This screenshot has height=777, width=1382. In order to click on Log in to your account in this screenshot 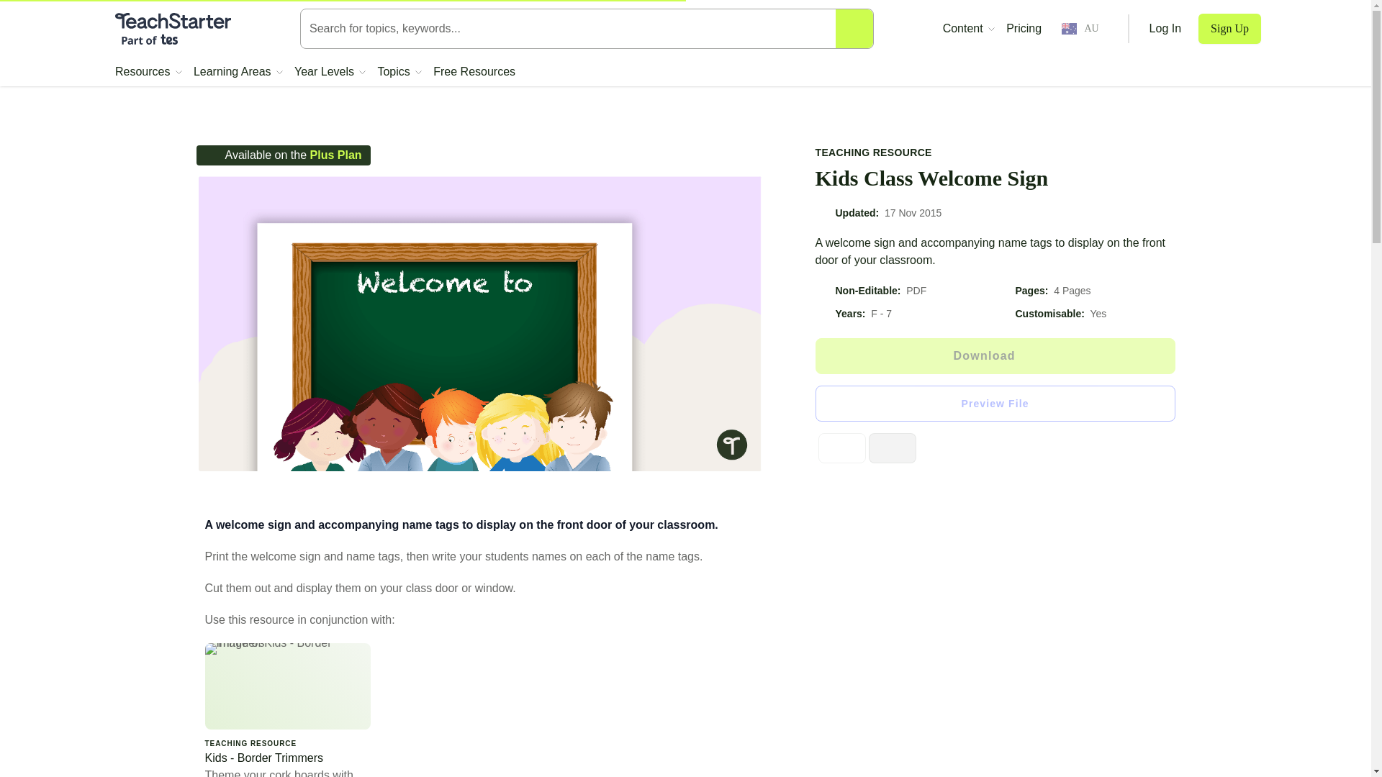, I will do `click(1165, 29)`.